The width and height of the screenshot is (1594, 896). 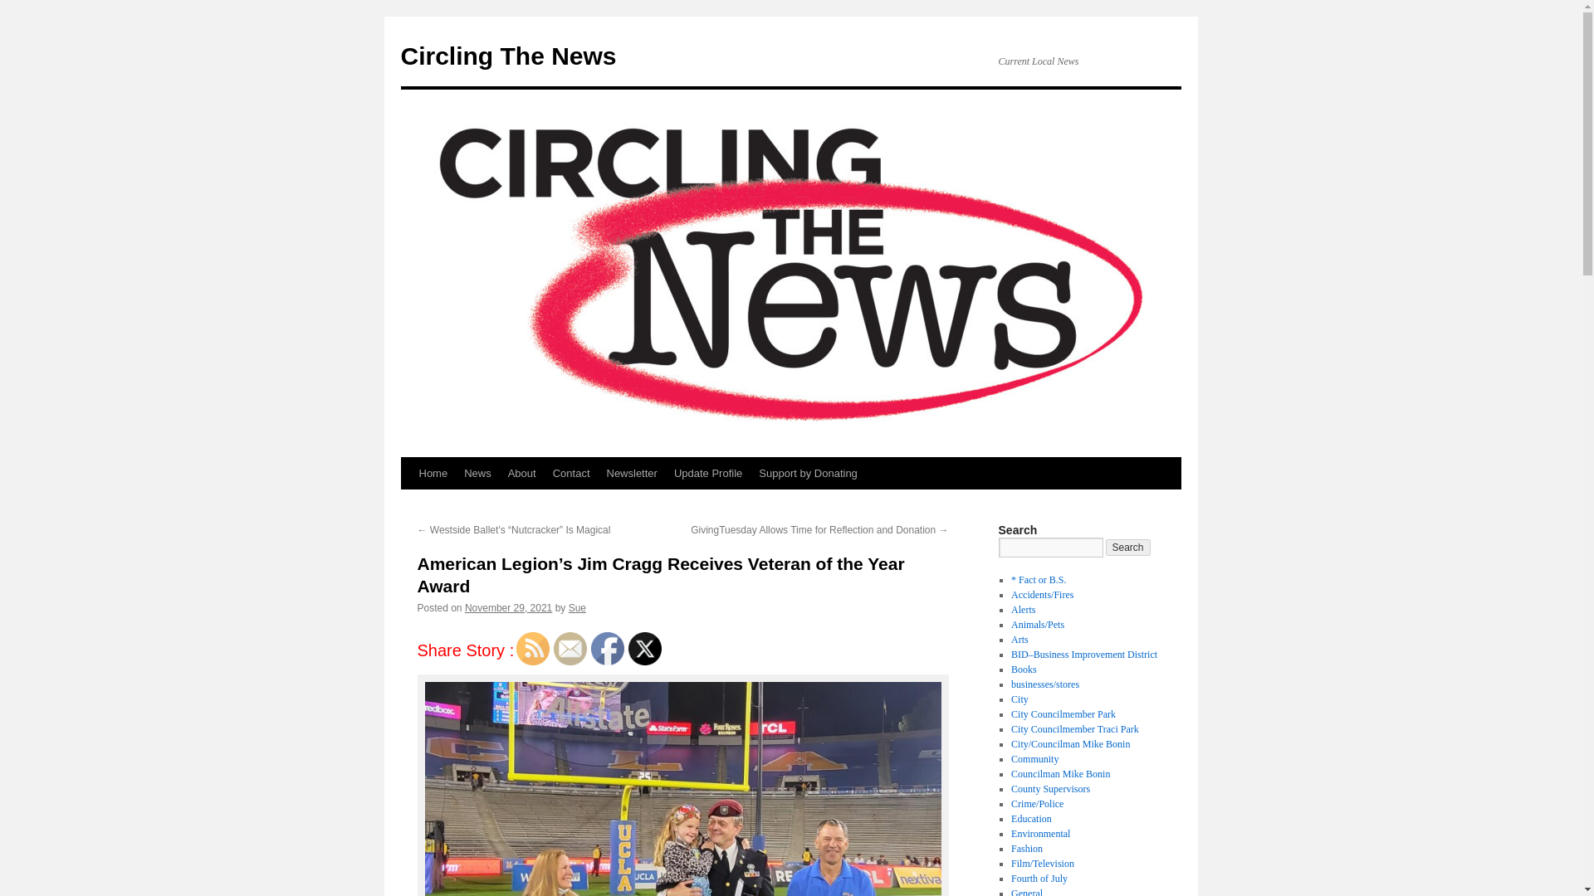 I want to click on City Councilmember Traci Park, so click(x=1074, y=728).